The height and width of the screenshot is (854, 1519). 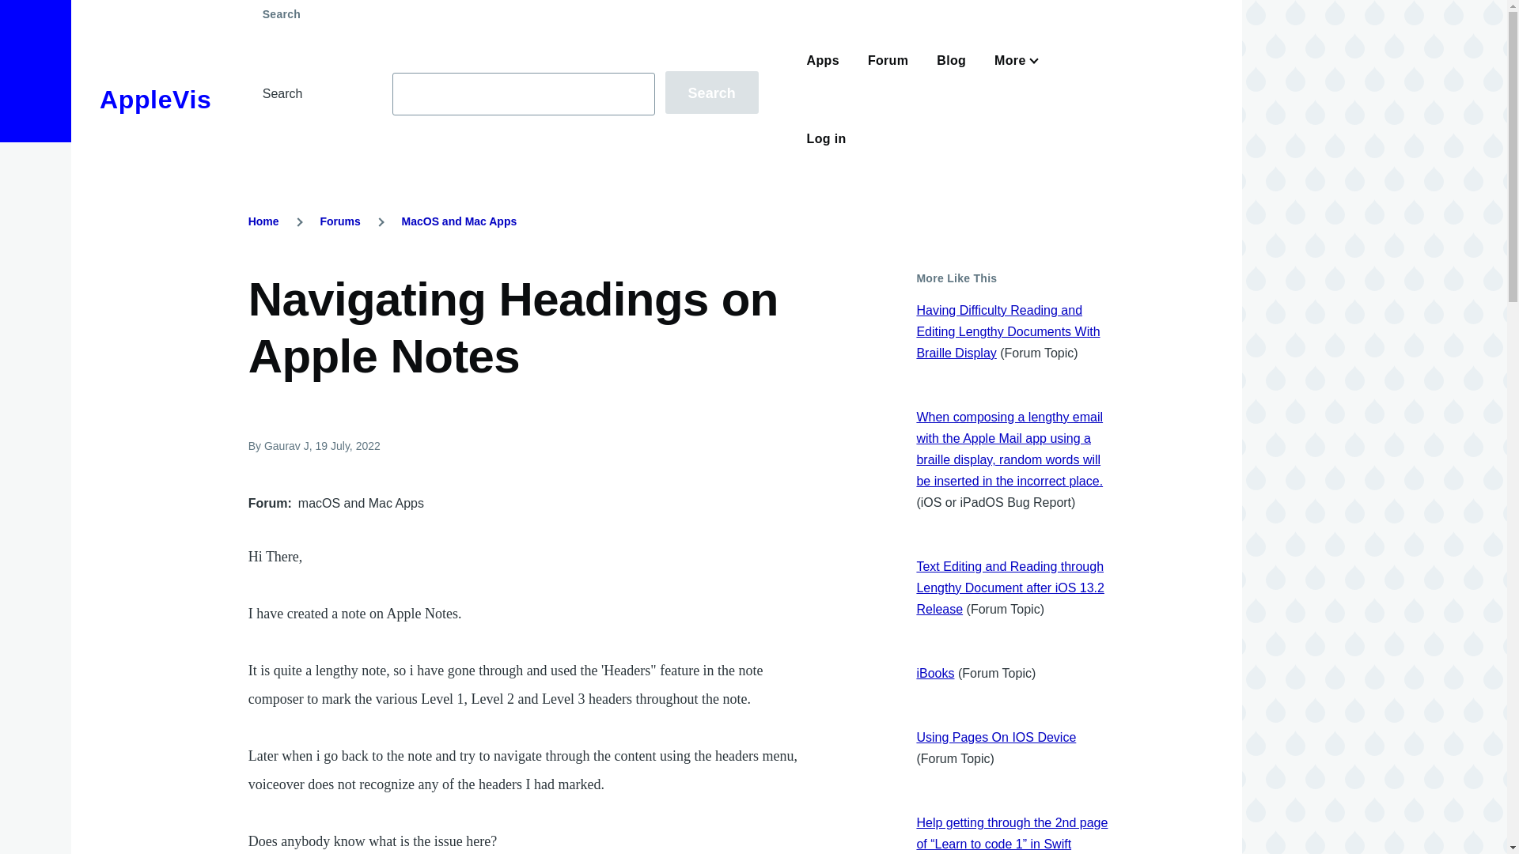 What do you see at coordinates (155, 100) in the screenshot?
I see `AppleVis` at bounding box center [155, 100].